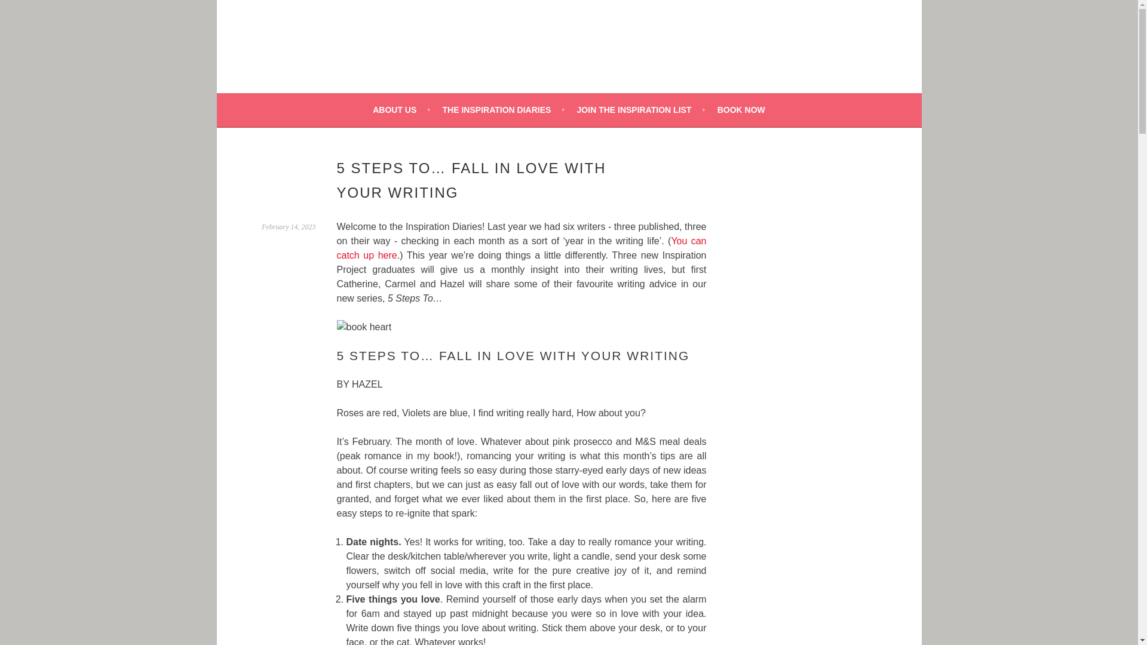 The image size is (1147, 645). I want to click on The Inspiration Project, so click(408, 72).